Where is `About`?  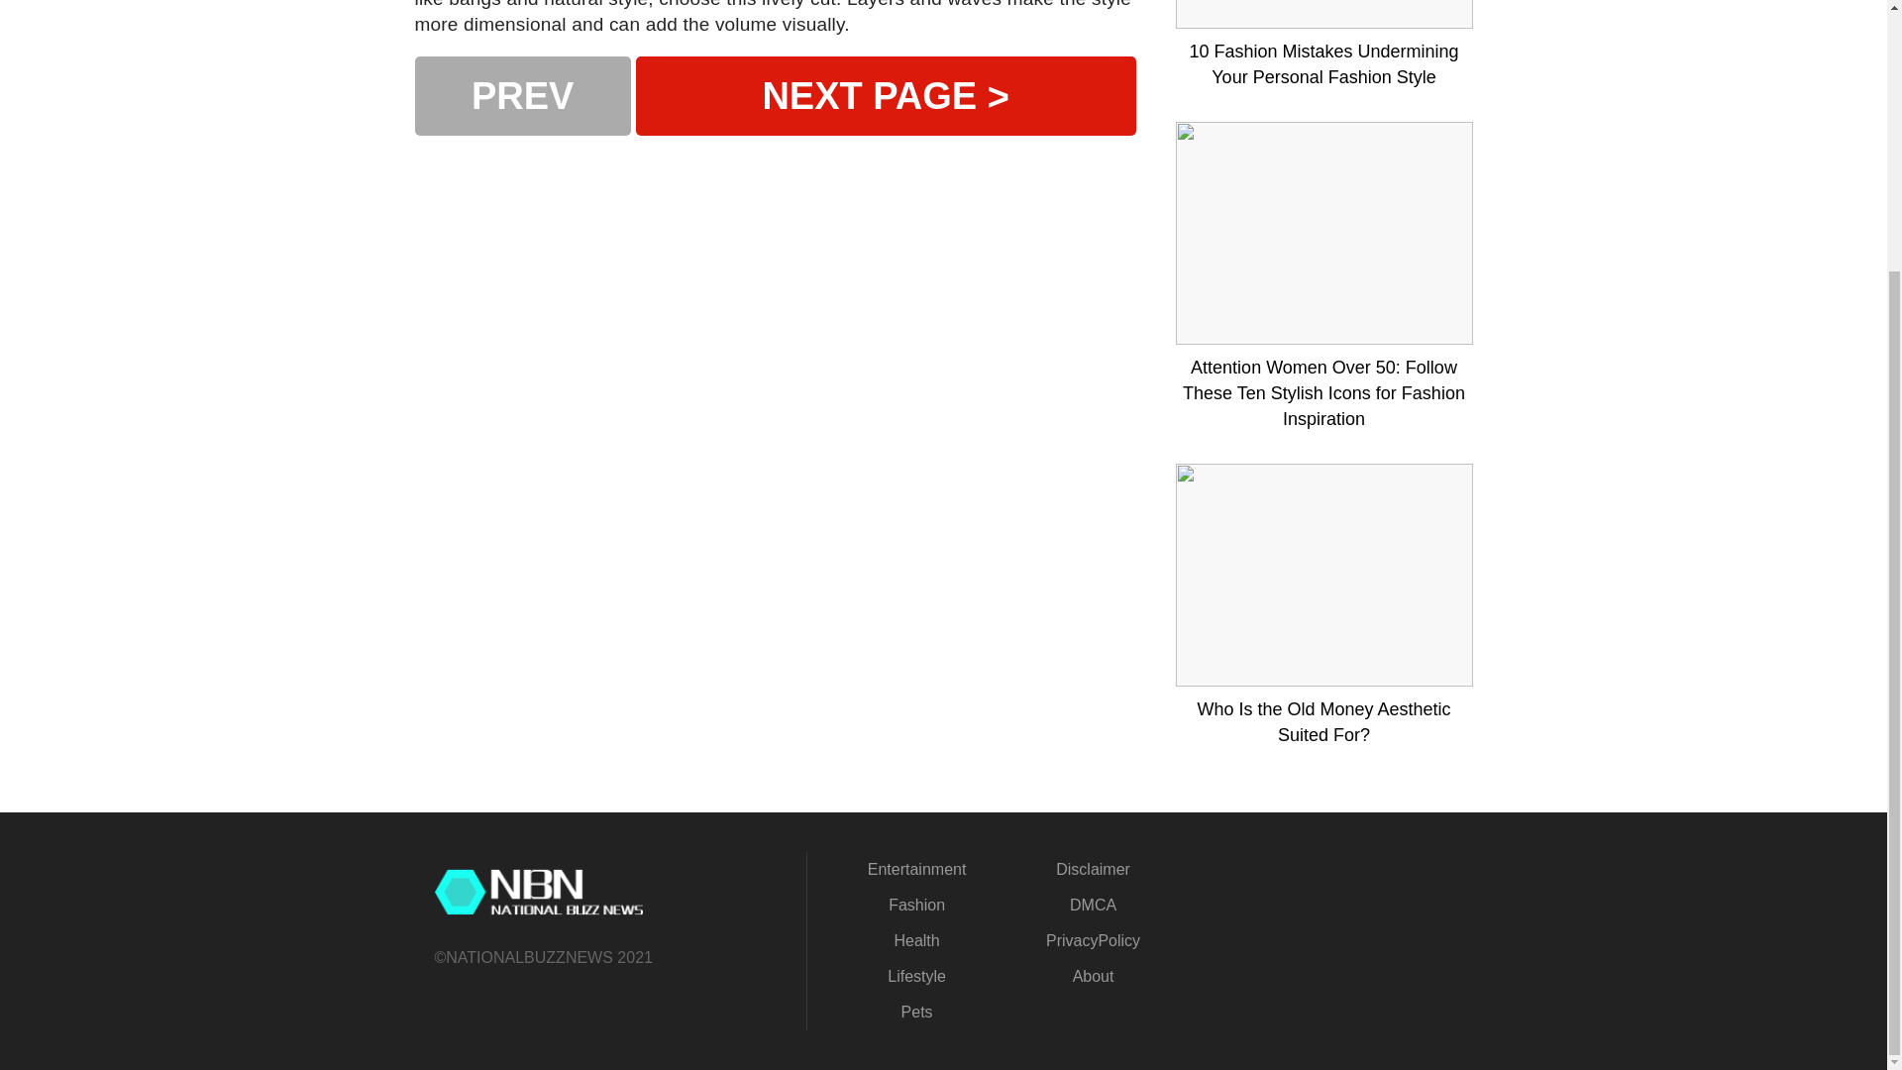 About is located at coordinates (1094, 976).